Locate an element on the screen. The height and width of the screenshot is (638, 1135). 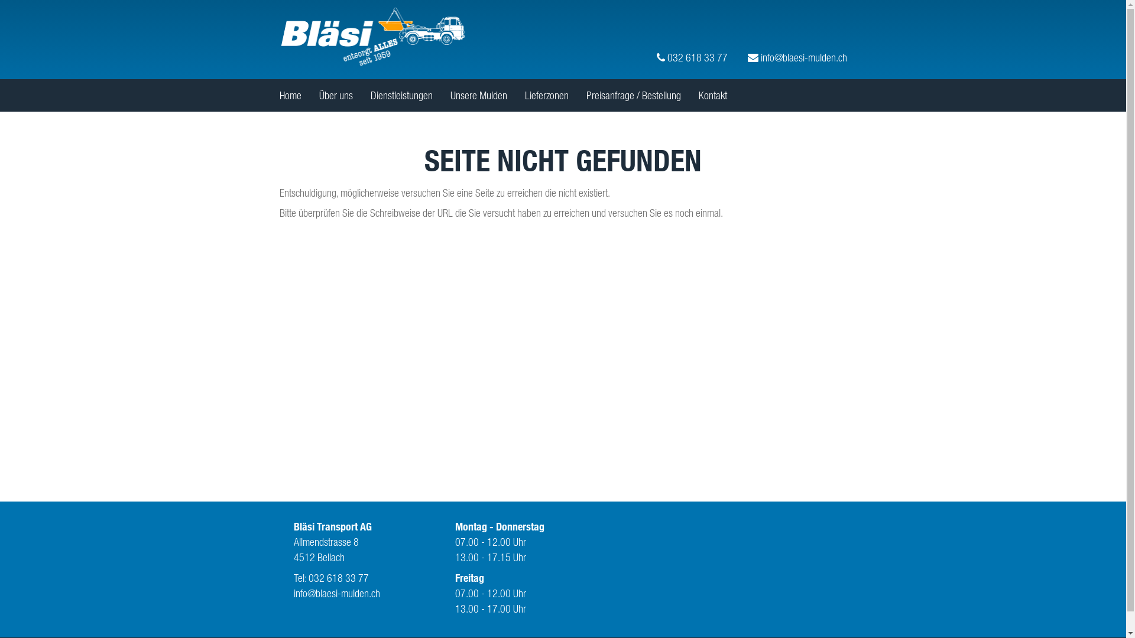
Name Ihrer Website is located at coordinates (372, 37).